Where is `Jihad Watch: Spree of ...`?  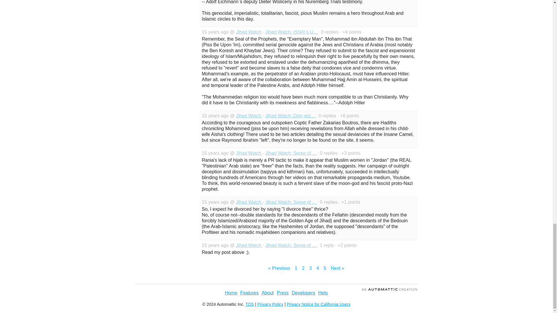 Jihad Watch: Spree of ... is located at coordinates (291, 202).